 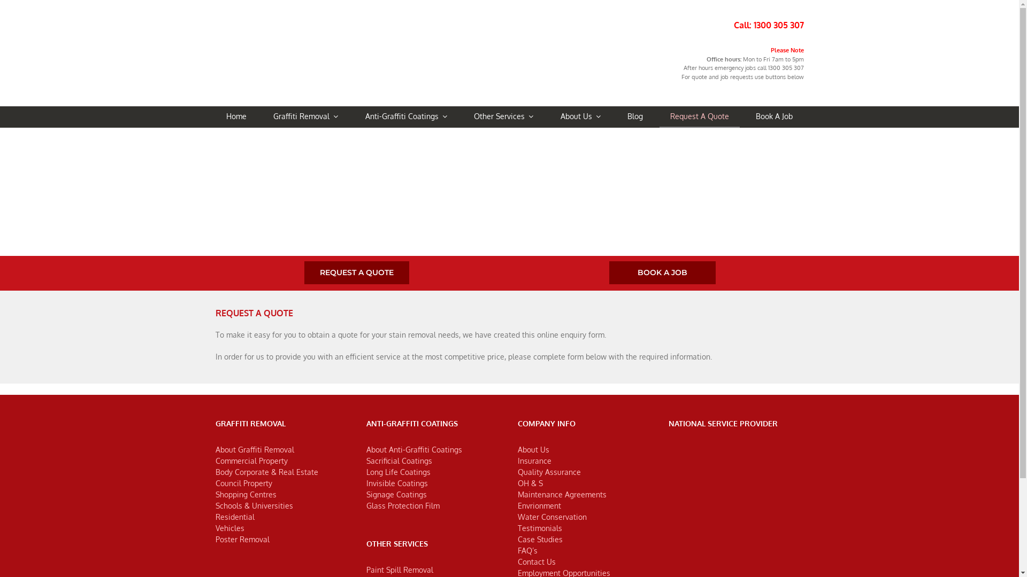 I want to click on Commercial Property, so click(x=251, y=461).